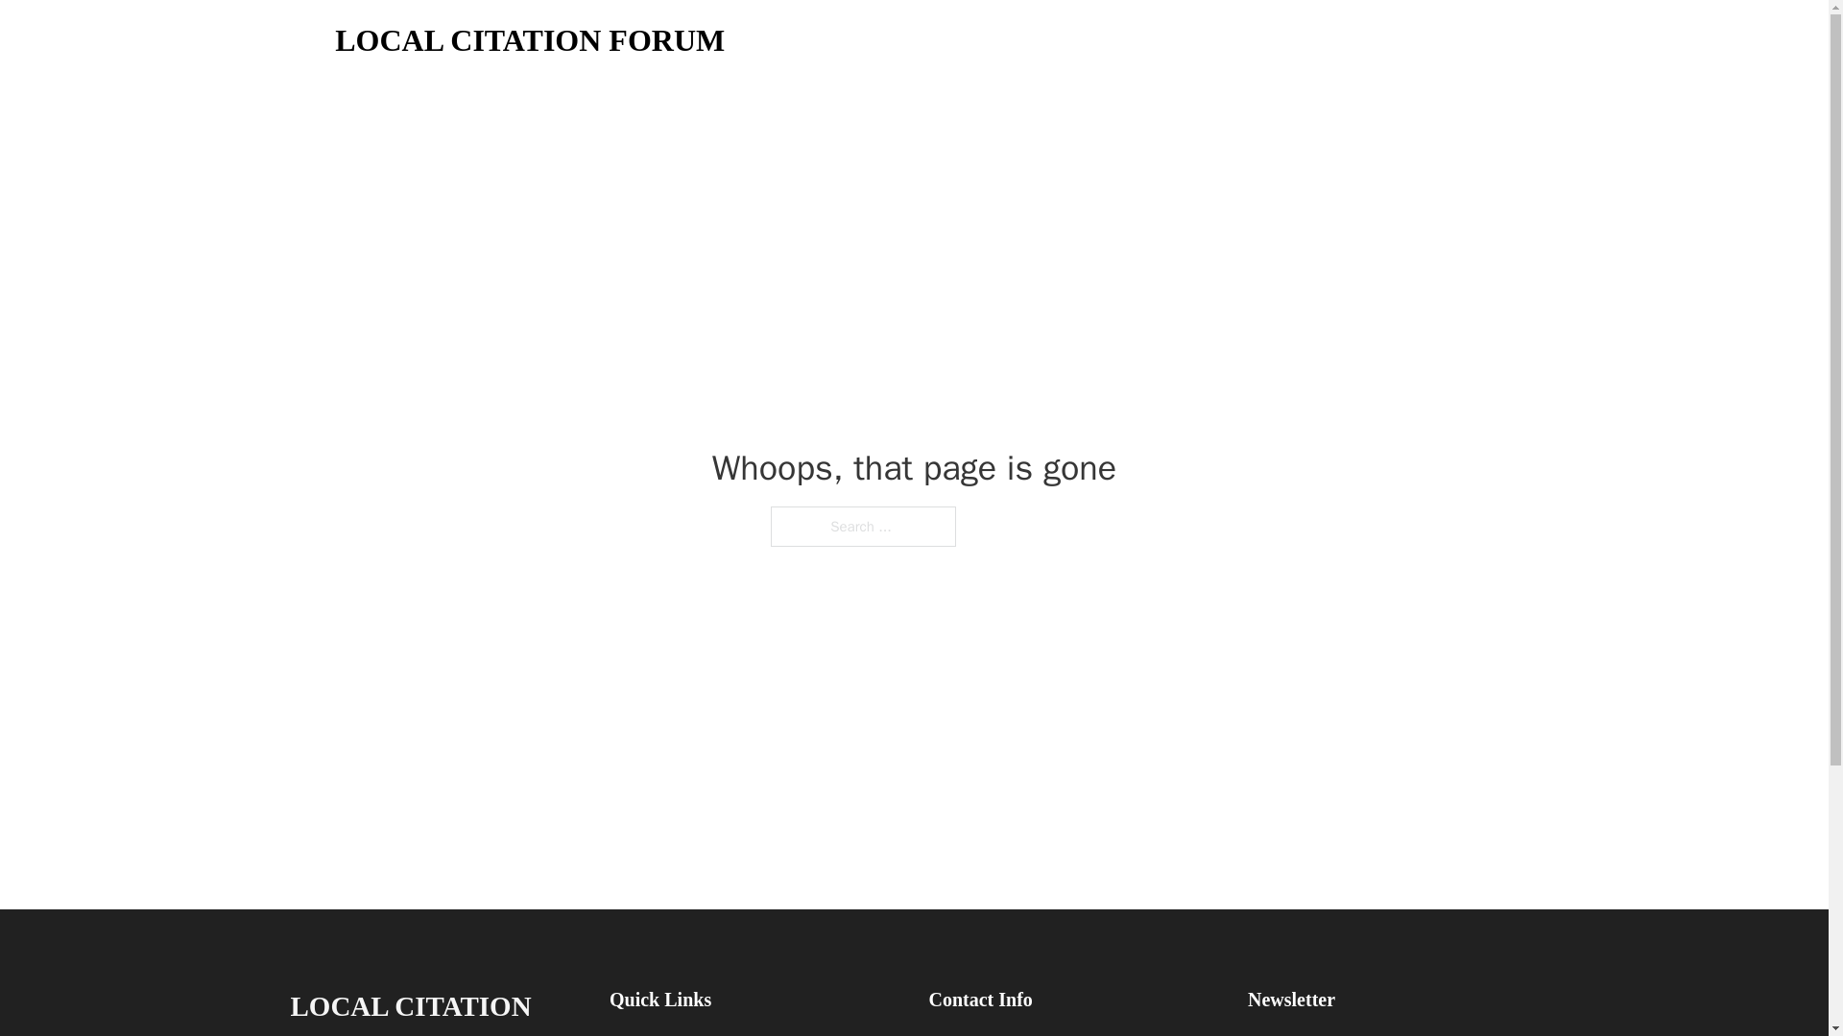 Image resolution: width=1843 pixels, height=1036 pixels. Describe the element at coordinates (530, 40) in the screenshot. I see `LOCAL CITATION FORUM` at that location.